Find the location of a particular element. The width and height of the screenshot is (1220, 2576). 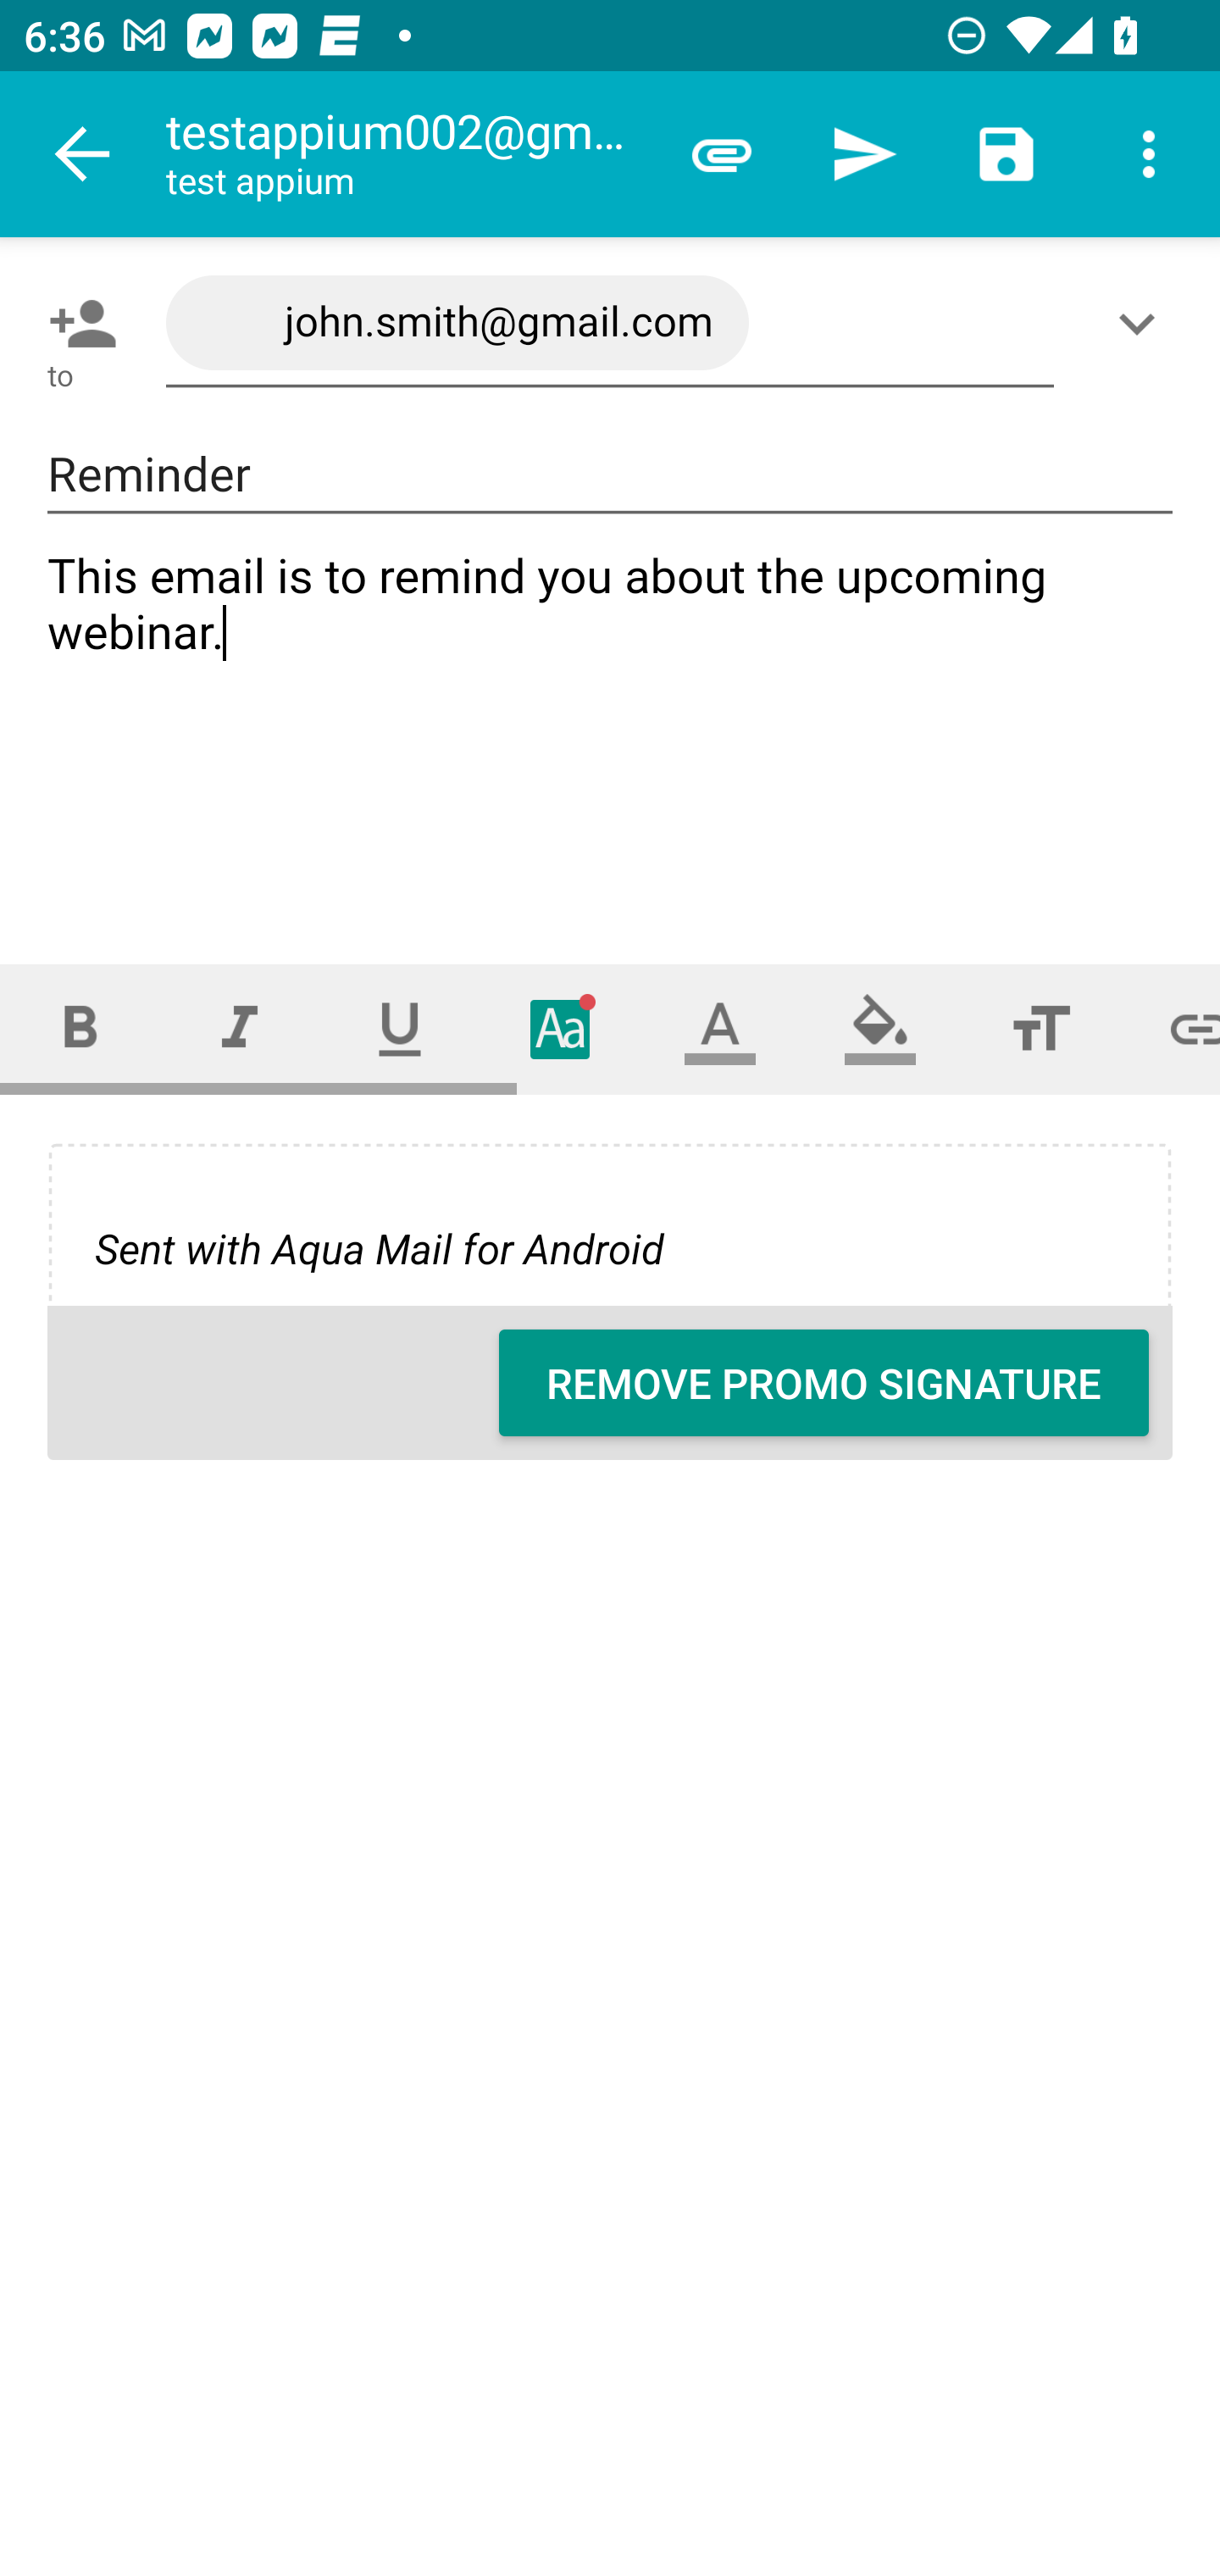

REMOVE PROMO SIGNATURE is located at coordinates (823, 1383).